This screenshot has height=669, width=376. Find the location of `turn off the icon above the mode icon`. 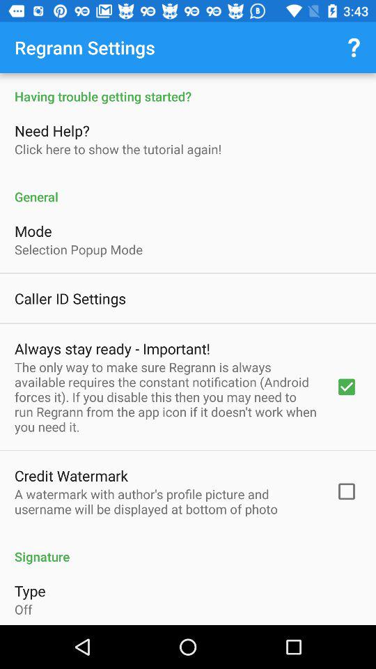

turn off the icon above the mode icon is located at coordinates (188, 190).